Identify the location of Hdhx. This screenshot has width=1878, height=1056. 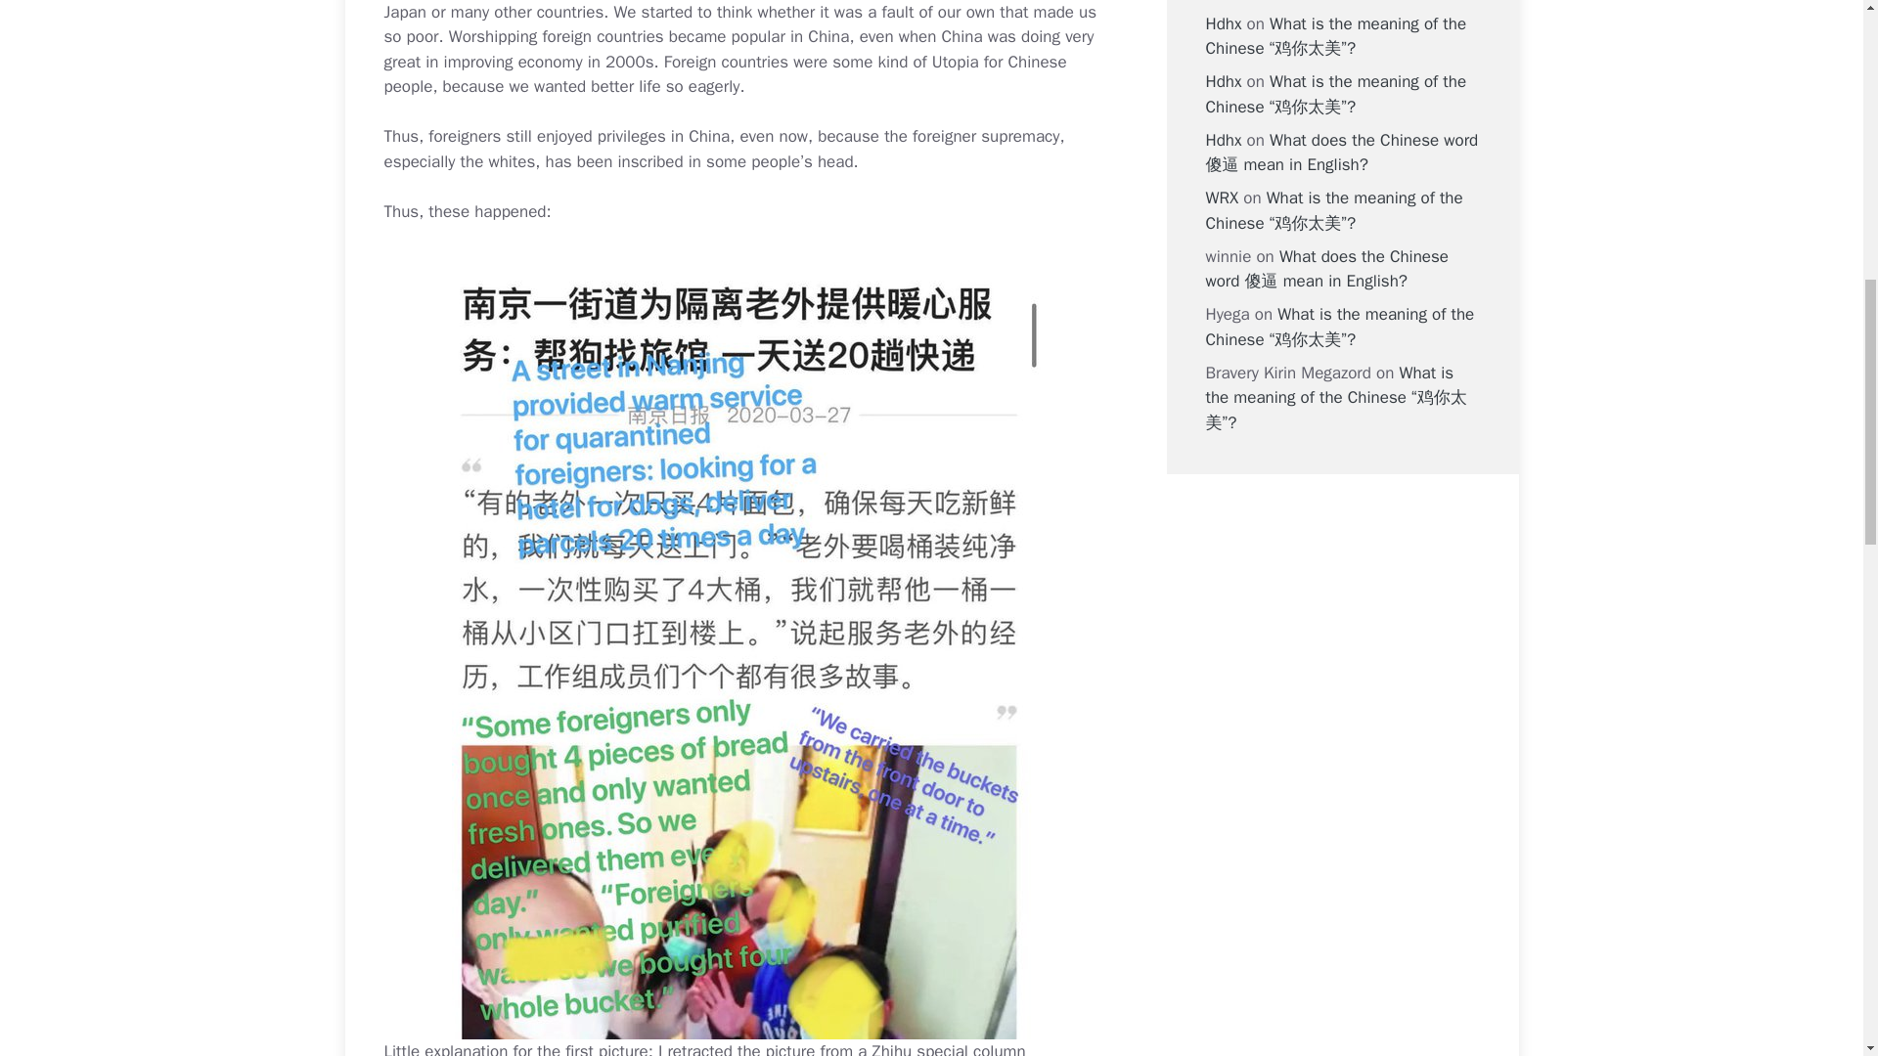
(1223, 81).